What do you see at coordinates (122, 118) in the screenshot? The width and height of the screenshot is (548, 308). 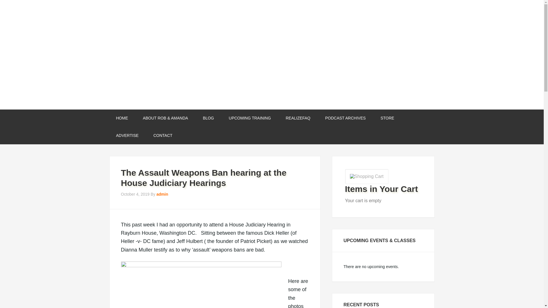 I see `HOME` at bounding box center [122, 118].